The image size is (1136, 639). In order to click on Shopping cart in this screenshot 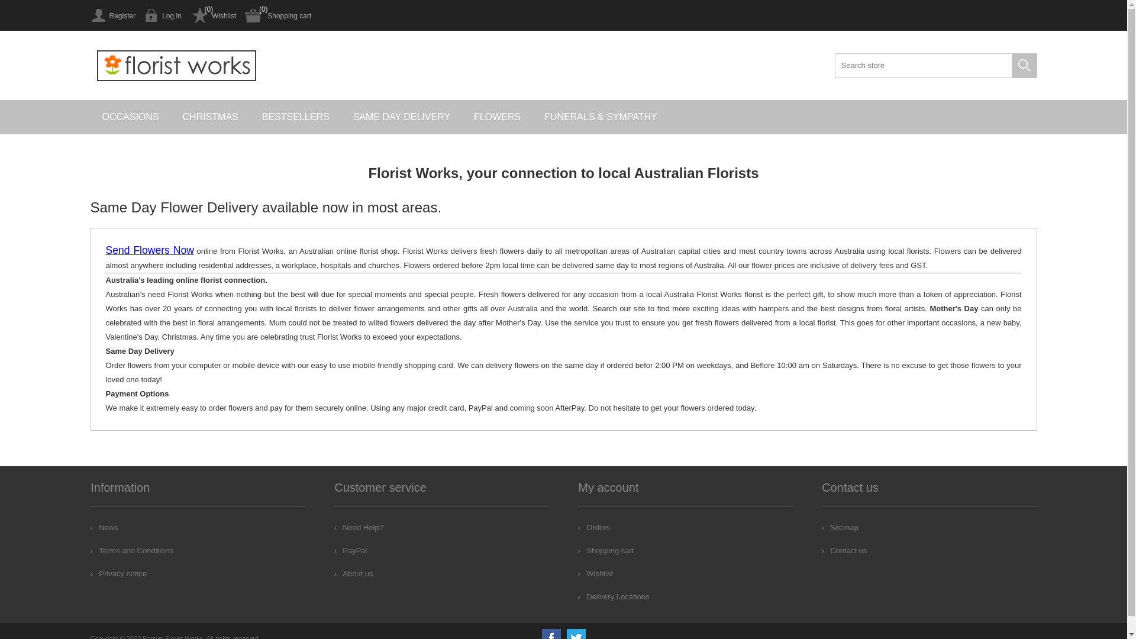, I will do `click(278, 15)`.